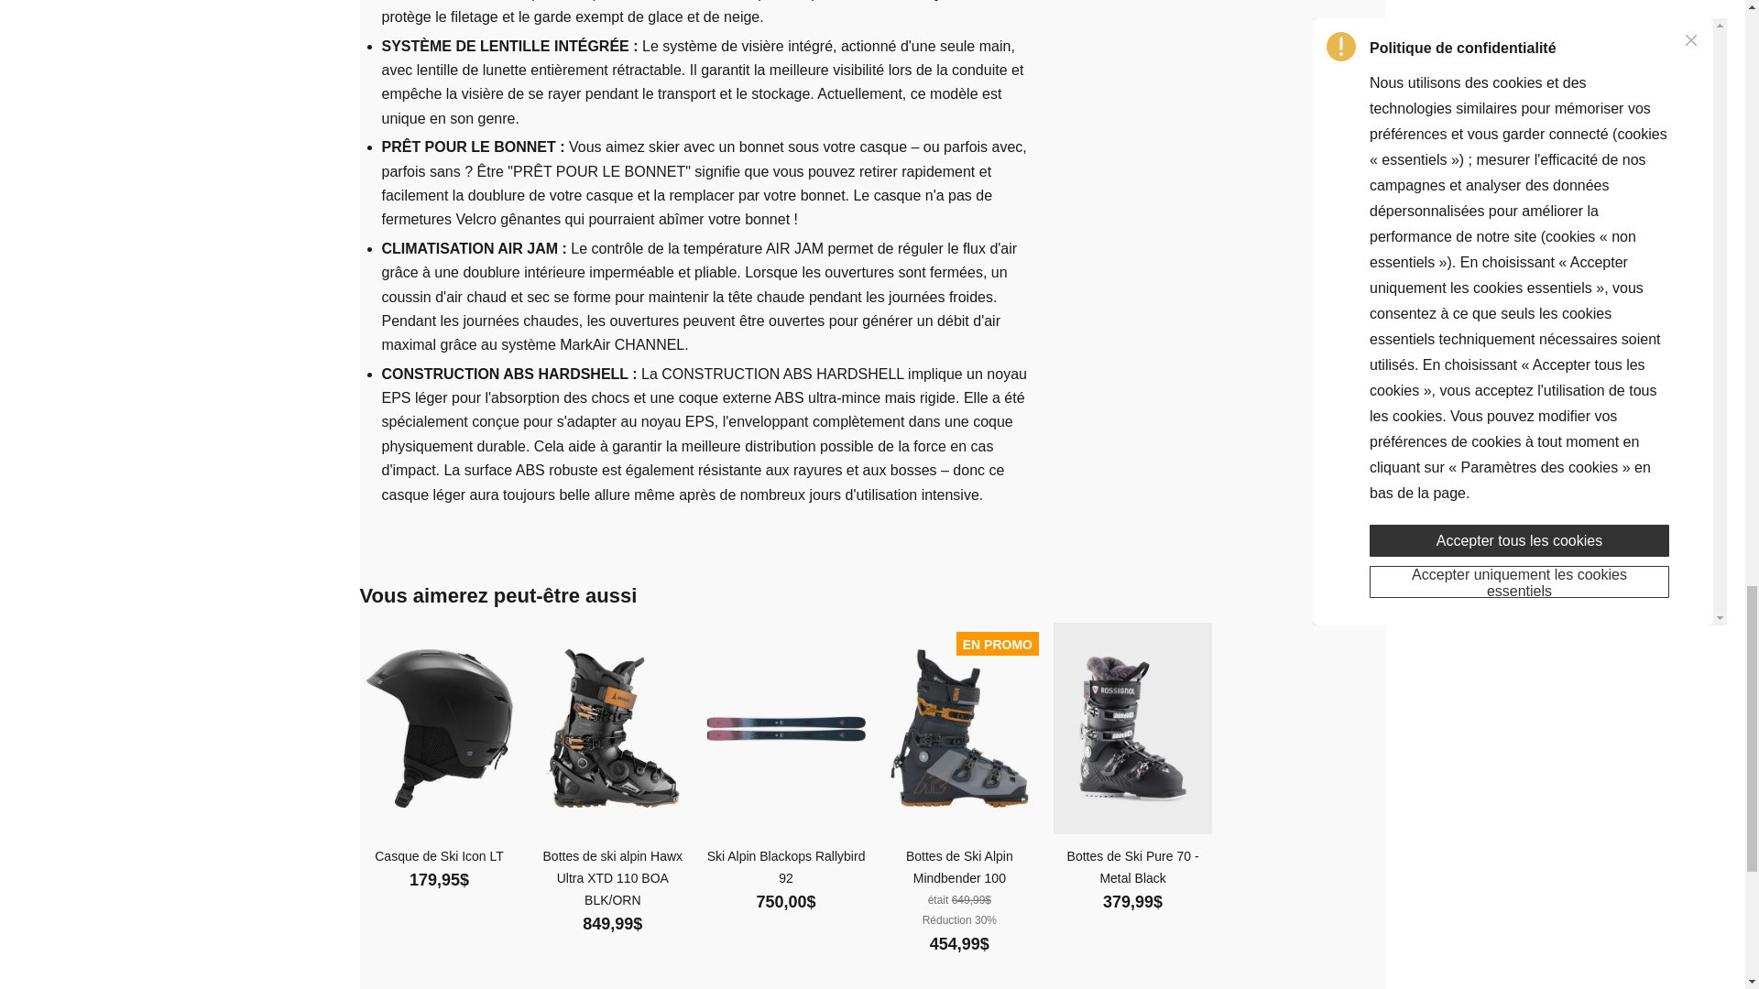 The image size is (1759, 989). I want to click on Casque de Ski Icon LT, so click(440, 856).